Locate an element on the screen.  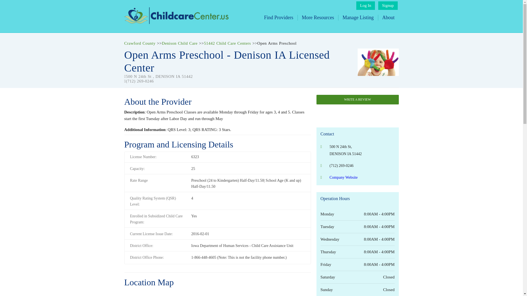
WRITE A REVIEW is located at coordinates (357, 99).